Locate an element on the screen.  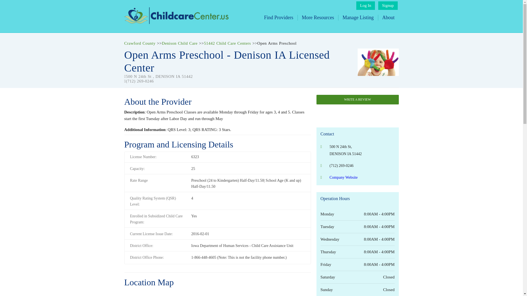
WRITE A REVIEW is located at coordinates (357, 99).